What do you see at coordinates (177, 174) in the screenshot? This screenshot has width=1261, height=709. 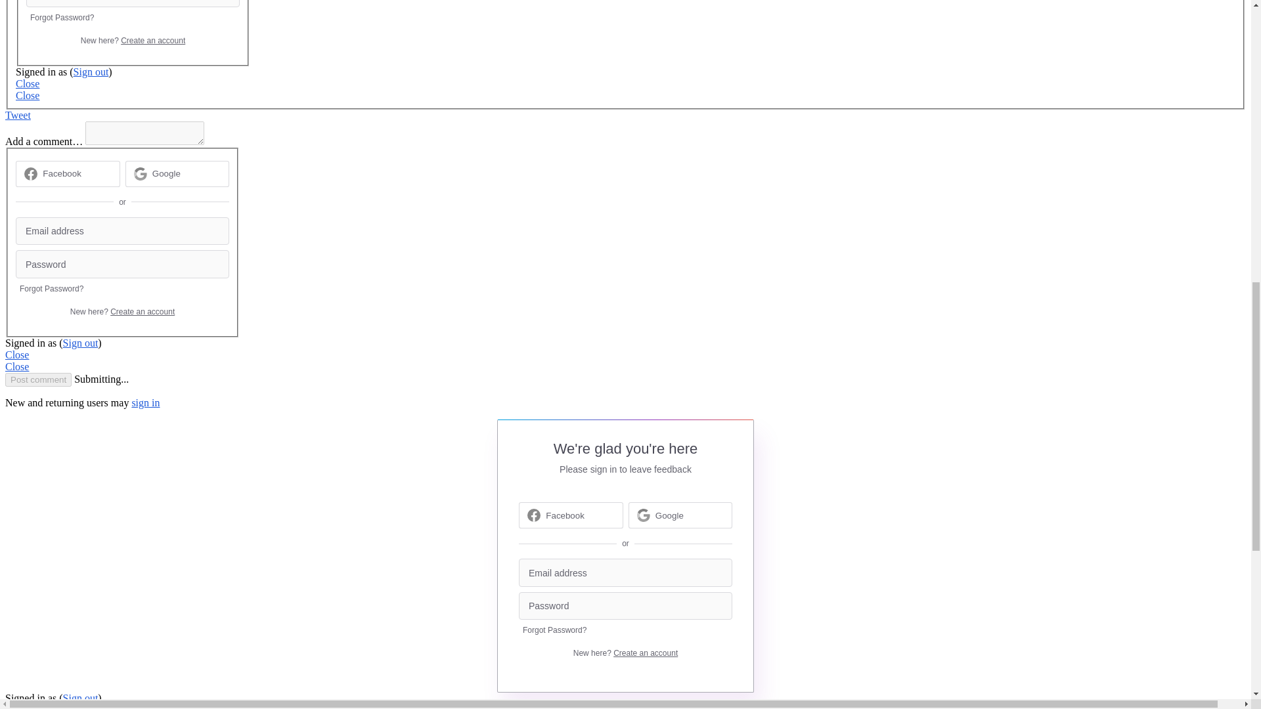 I see `Google sign in` at bounding box center [177, 174].